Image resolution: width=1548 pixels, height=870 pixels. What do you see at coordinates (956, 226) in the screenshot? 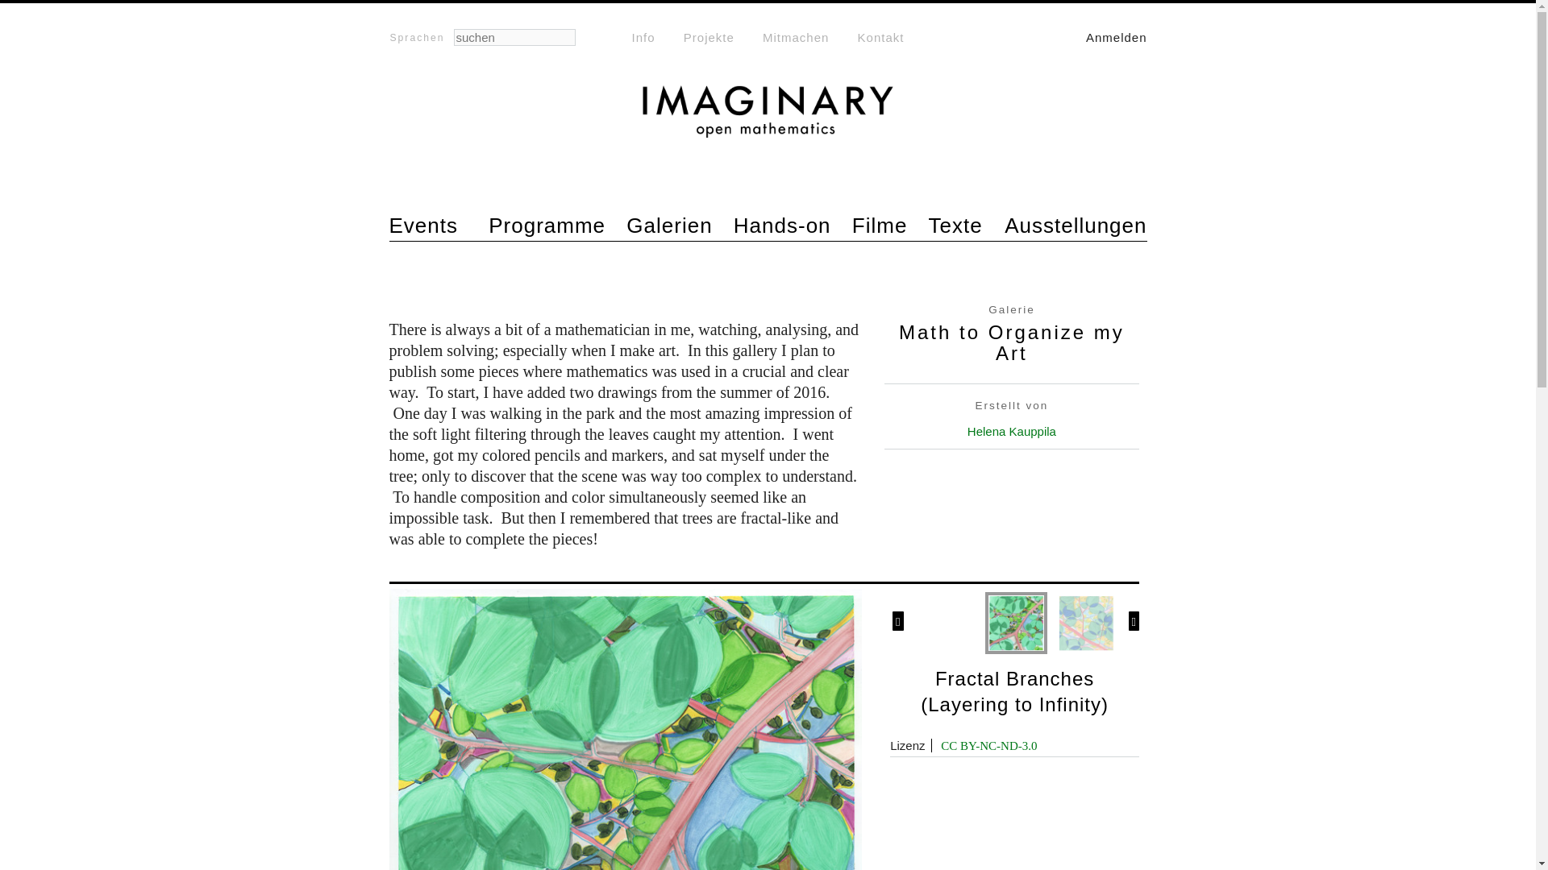
I see `Texte` at bounding box center [956, 226].